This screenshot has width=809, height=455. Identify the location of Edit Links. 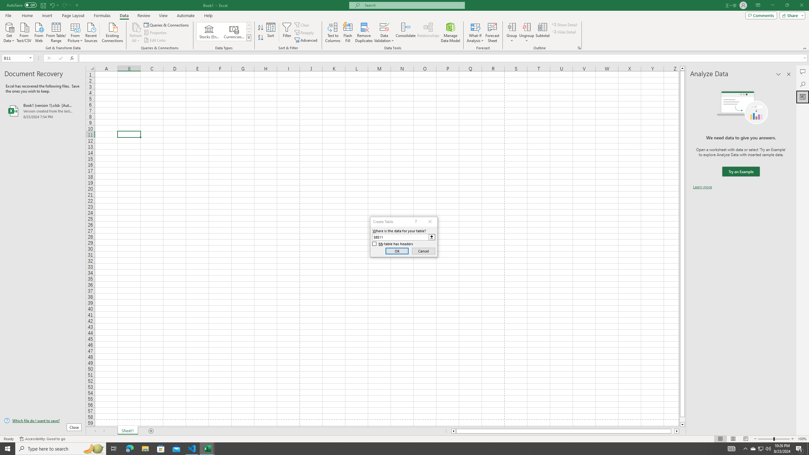
(155, 40).